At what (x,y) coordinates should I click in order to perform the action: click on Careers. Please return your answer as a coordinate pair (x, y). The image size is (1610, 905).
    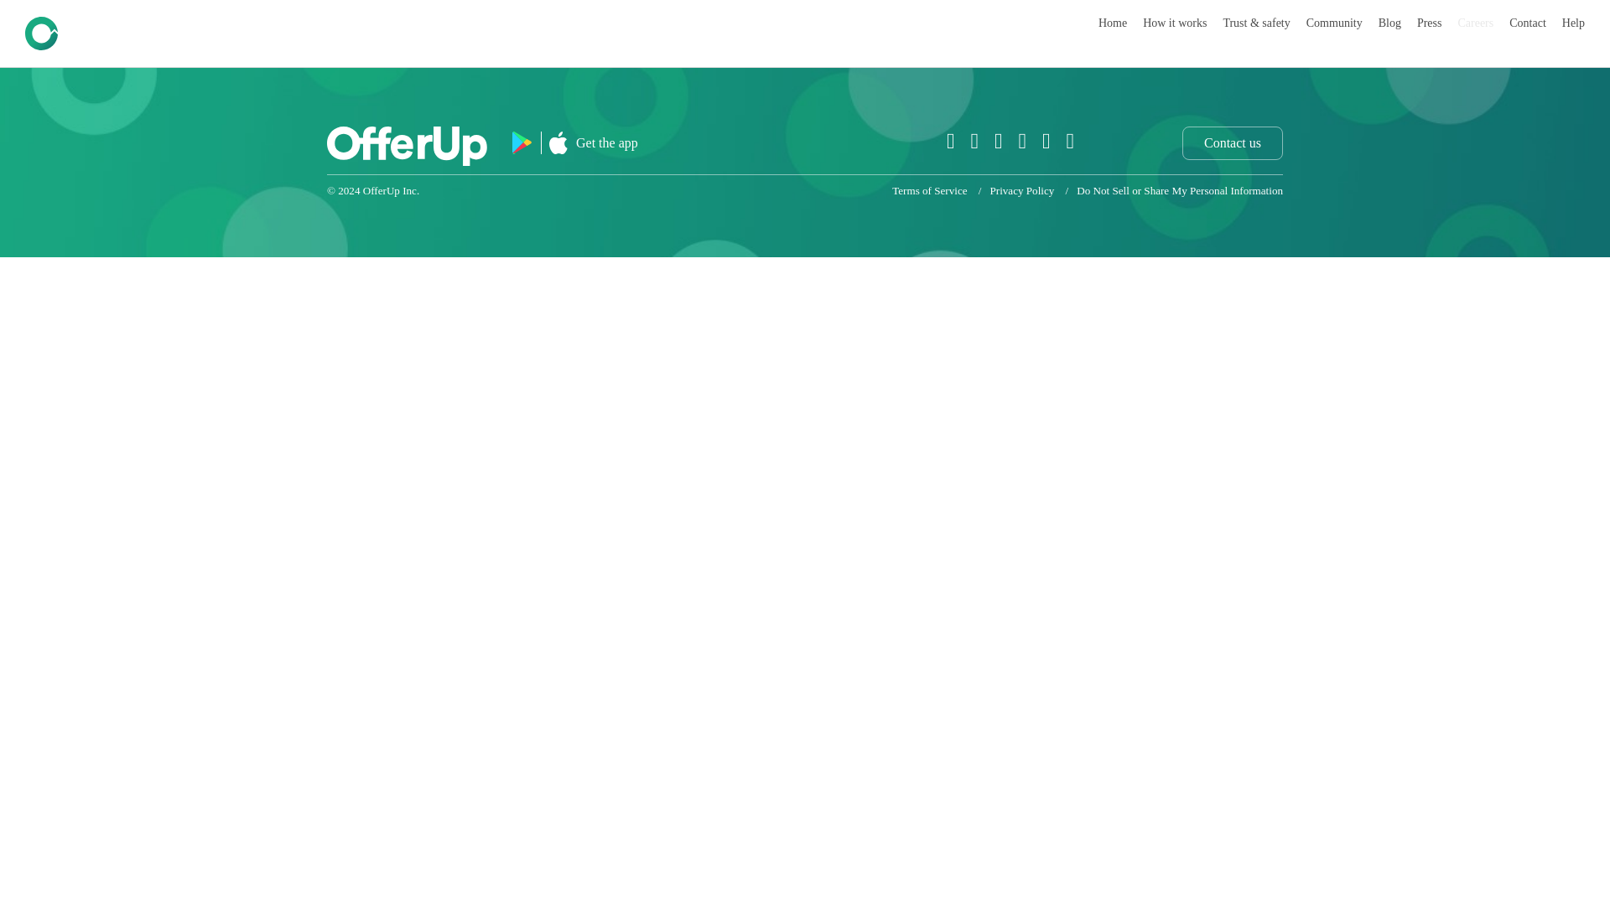
    Looking at the image, I should click on (1475, 23).